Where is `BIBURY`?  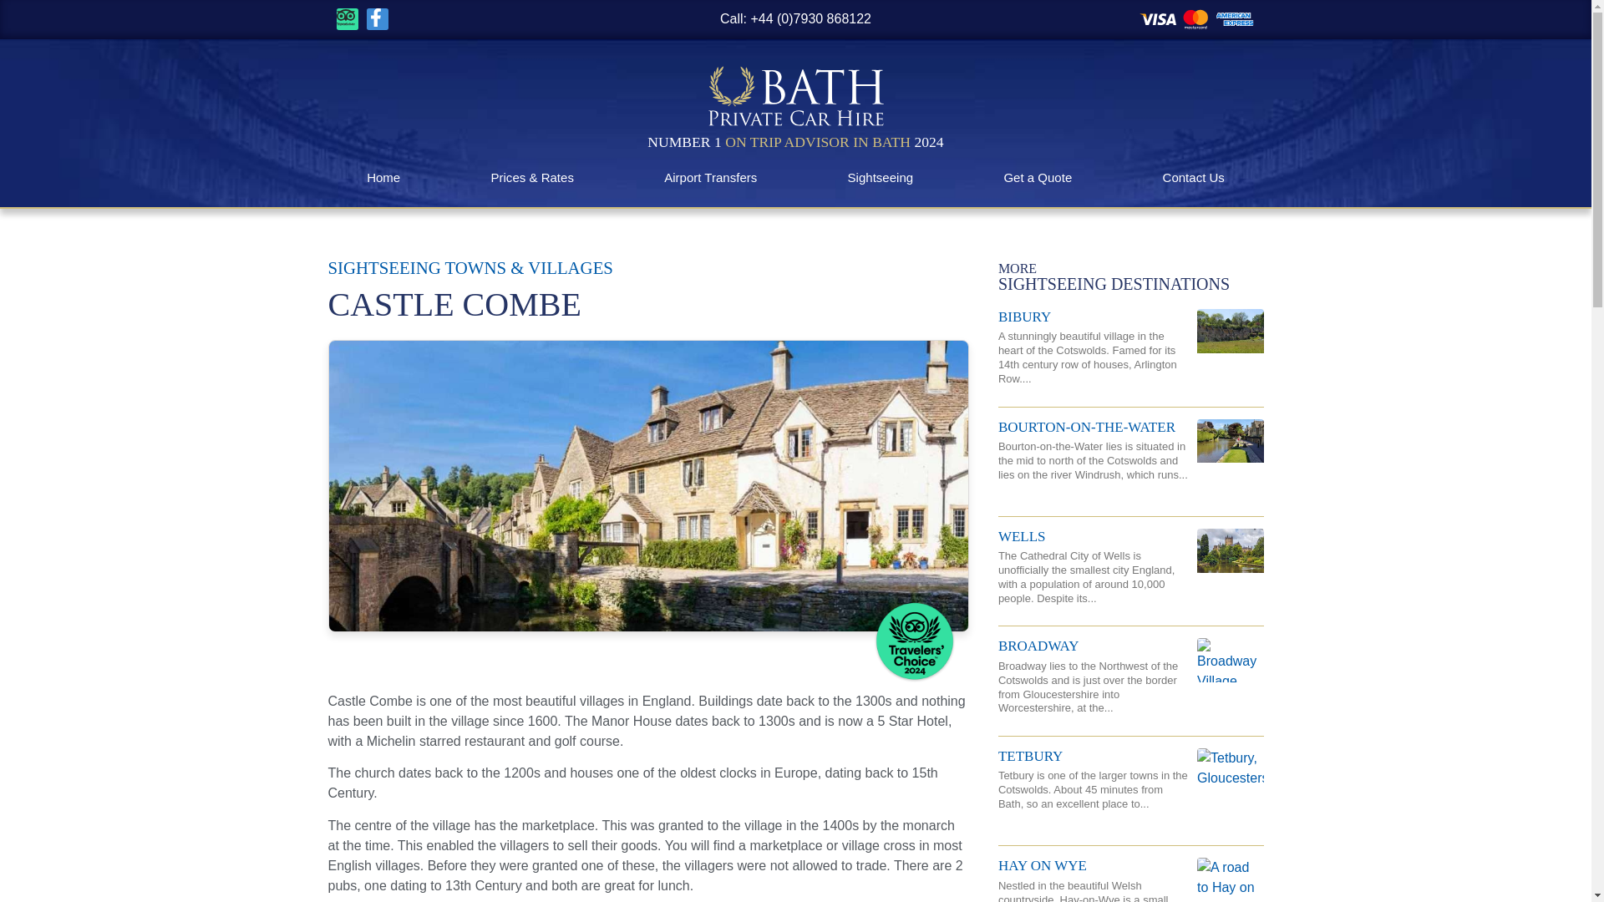
BIBURY is located at coordinates (1024, 317).